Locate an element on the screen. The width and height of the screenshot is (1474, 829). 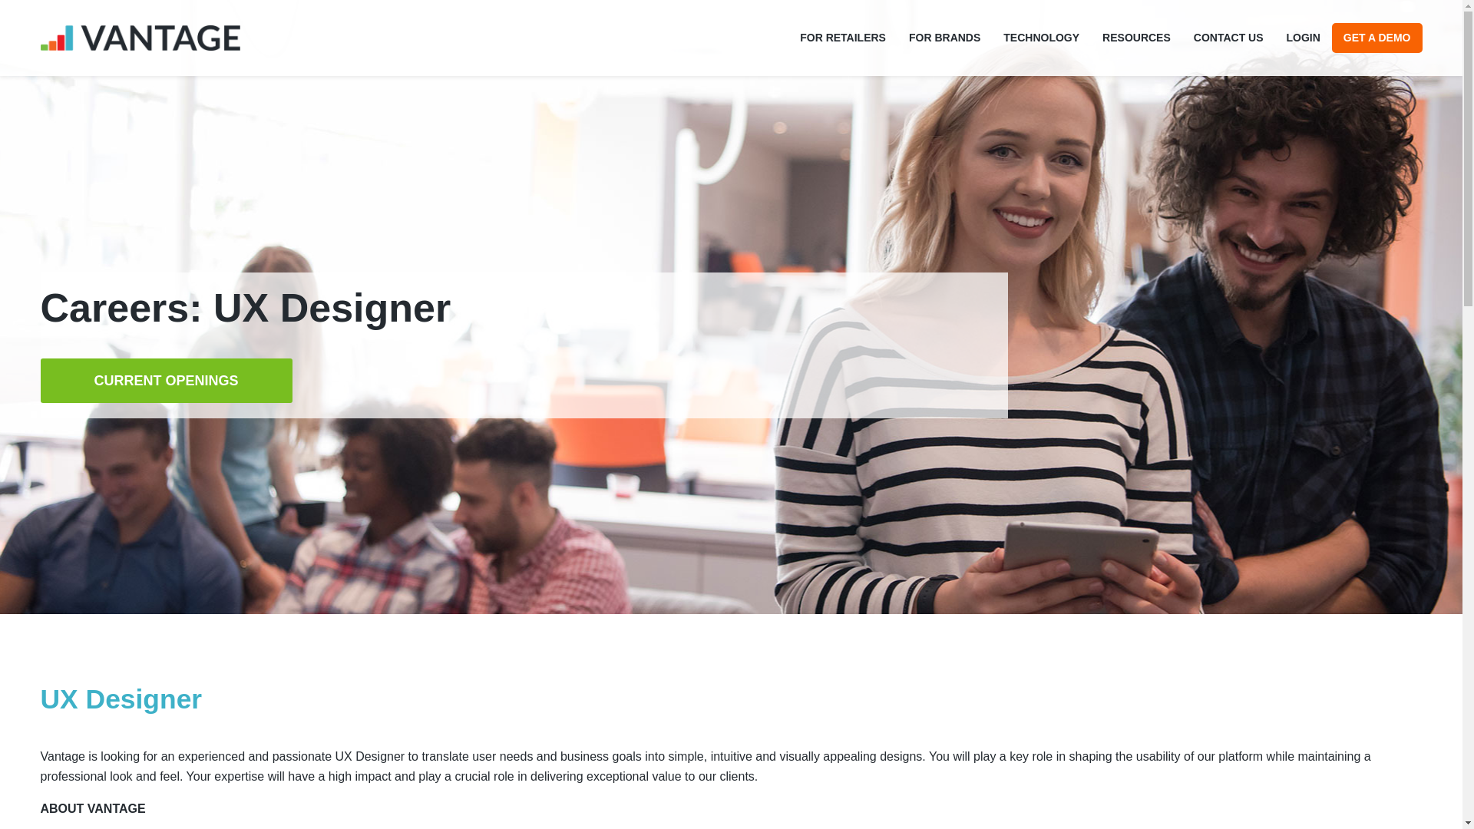
LOGIN is located at coordinates (1304, 37).